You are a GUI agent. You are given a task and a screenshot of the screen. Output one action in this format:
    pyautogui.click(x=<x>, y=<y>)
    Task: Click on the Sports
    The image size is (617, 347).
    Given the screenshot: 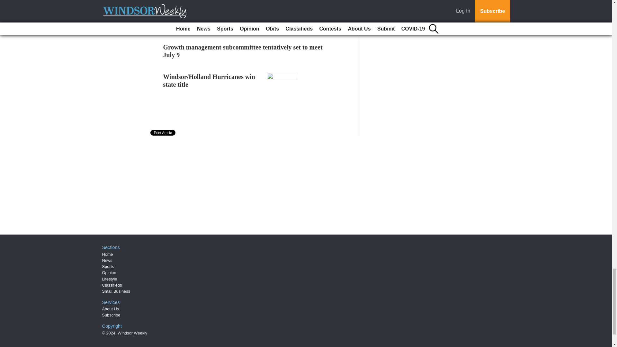 What is the action you would take?
    pyautogui.click(x=108, y=266)
    